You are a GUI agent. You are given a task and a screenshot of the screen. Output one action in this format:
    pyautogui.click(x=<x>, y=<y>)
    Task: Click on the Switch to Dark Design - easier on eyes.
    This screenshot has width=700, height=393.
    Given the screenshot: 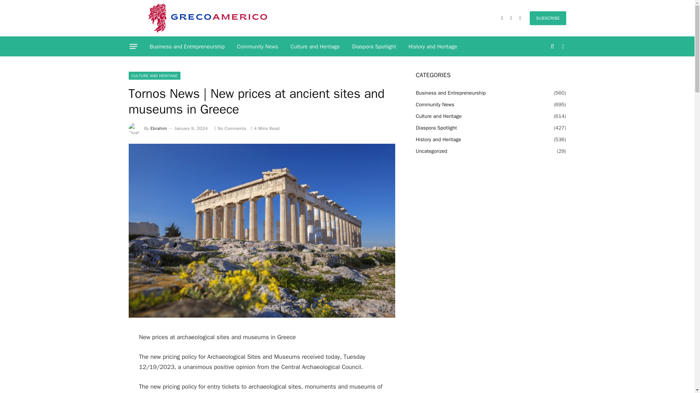 What is the action you would take?
    pyautogui.click(x=562, y=47)
    